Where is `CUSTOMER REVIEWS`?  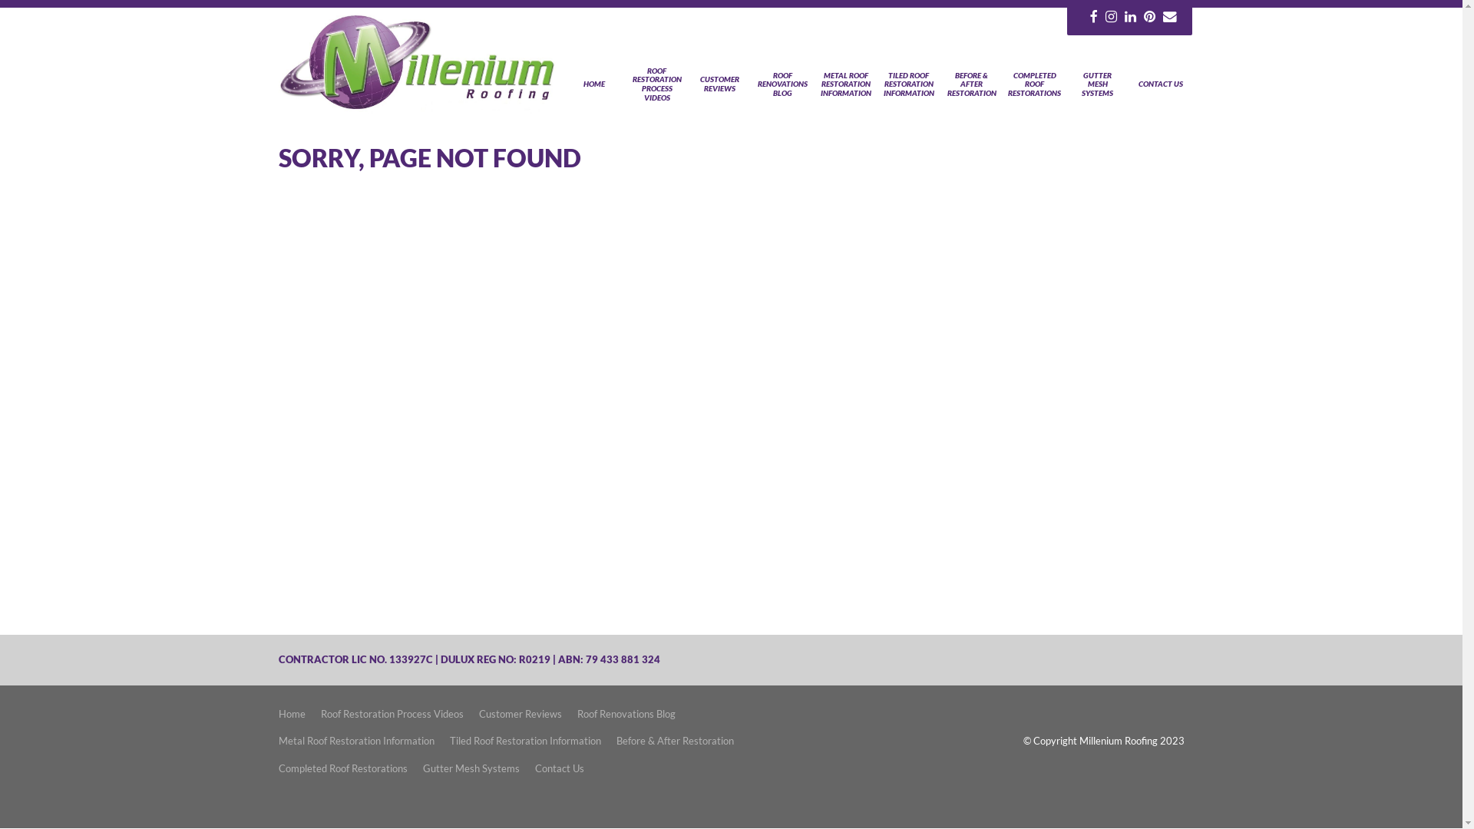
CUSTOMER REVIEWS is located at coordinates (720, 84).